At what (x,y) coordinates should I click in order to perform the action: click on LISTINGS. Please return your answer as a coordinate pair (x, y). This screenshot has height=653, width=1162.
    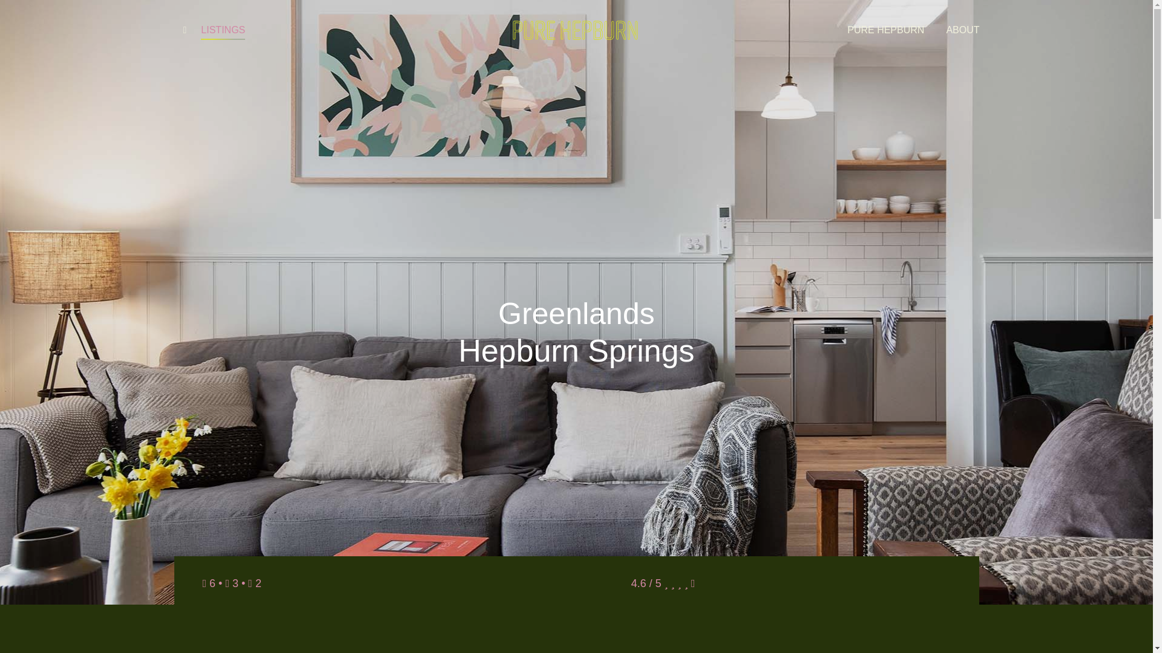
    Looking at the image, I should click on (223, 30).